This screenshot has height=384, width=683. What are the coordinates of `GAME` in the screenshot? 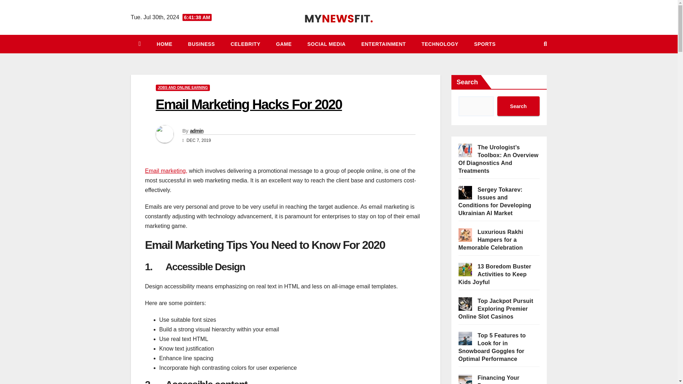 It's located at (284, 44).